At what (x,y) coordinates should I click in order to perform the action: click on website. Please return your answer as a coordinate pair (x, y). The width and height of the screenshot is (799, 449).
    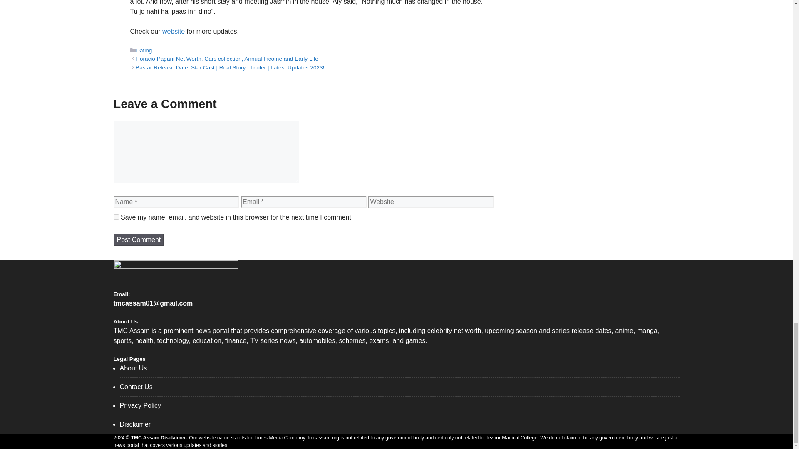
    Looking at the image, I should click on (173, 31).